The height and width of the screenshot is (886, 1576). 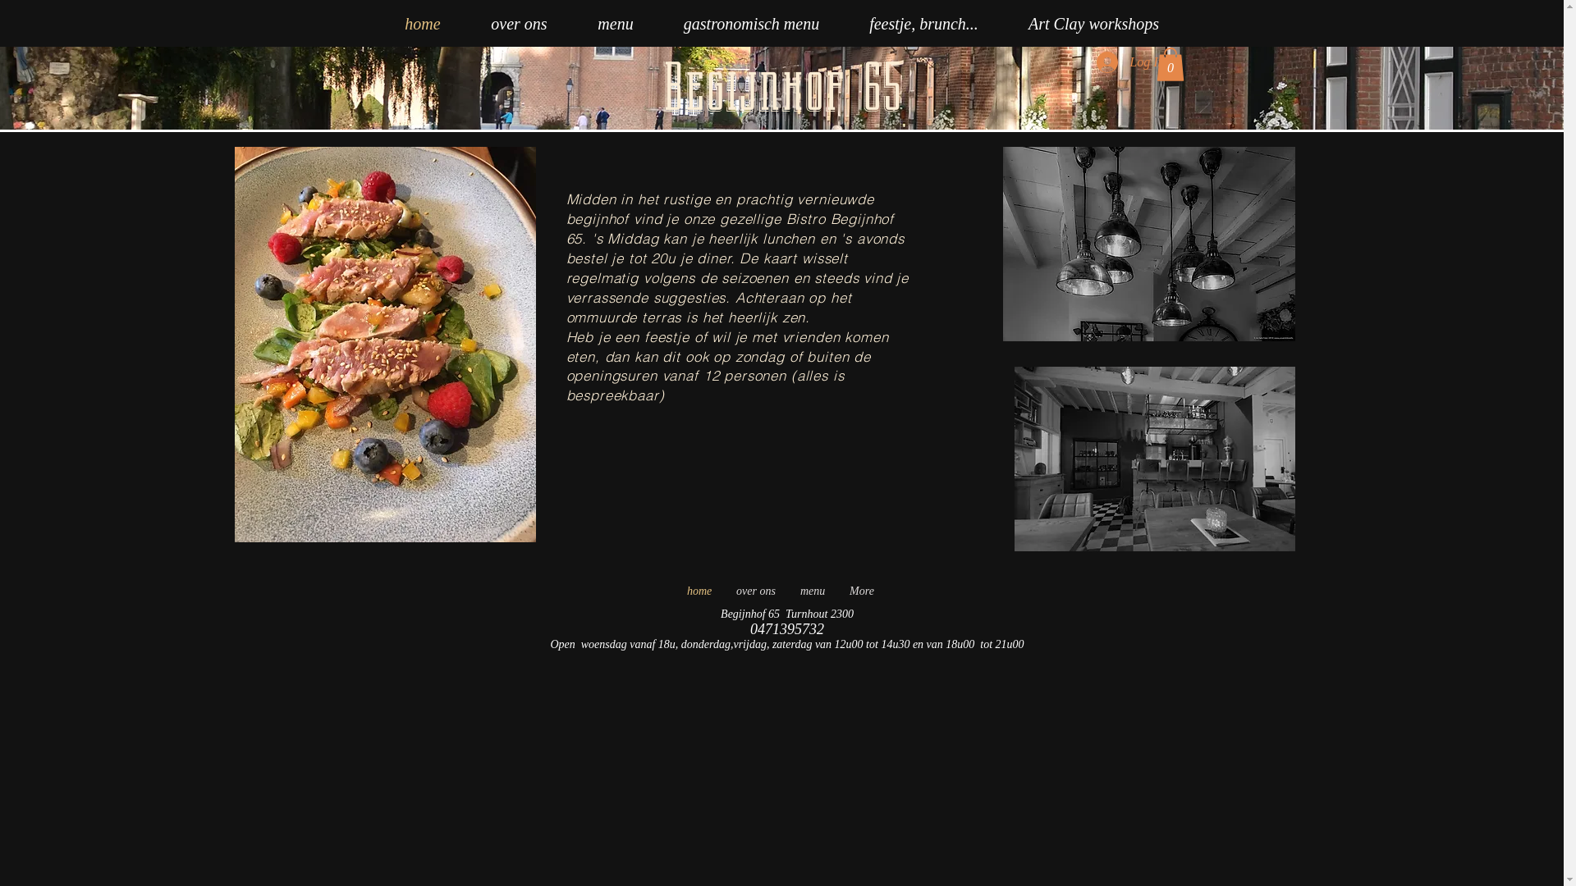 I want to click on menu, so click(x=813, y=591).